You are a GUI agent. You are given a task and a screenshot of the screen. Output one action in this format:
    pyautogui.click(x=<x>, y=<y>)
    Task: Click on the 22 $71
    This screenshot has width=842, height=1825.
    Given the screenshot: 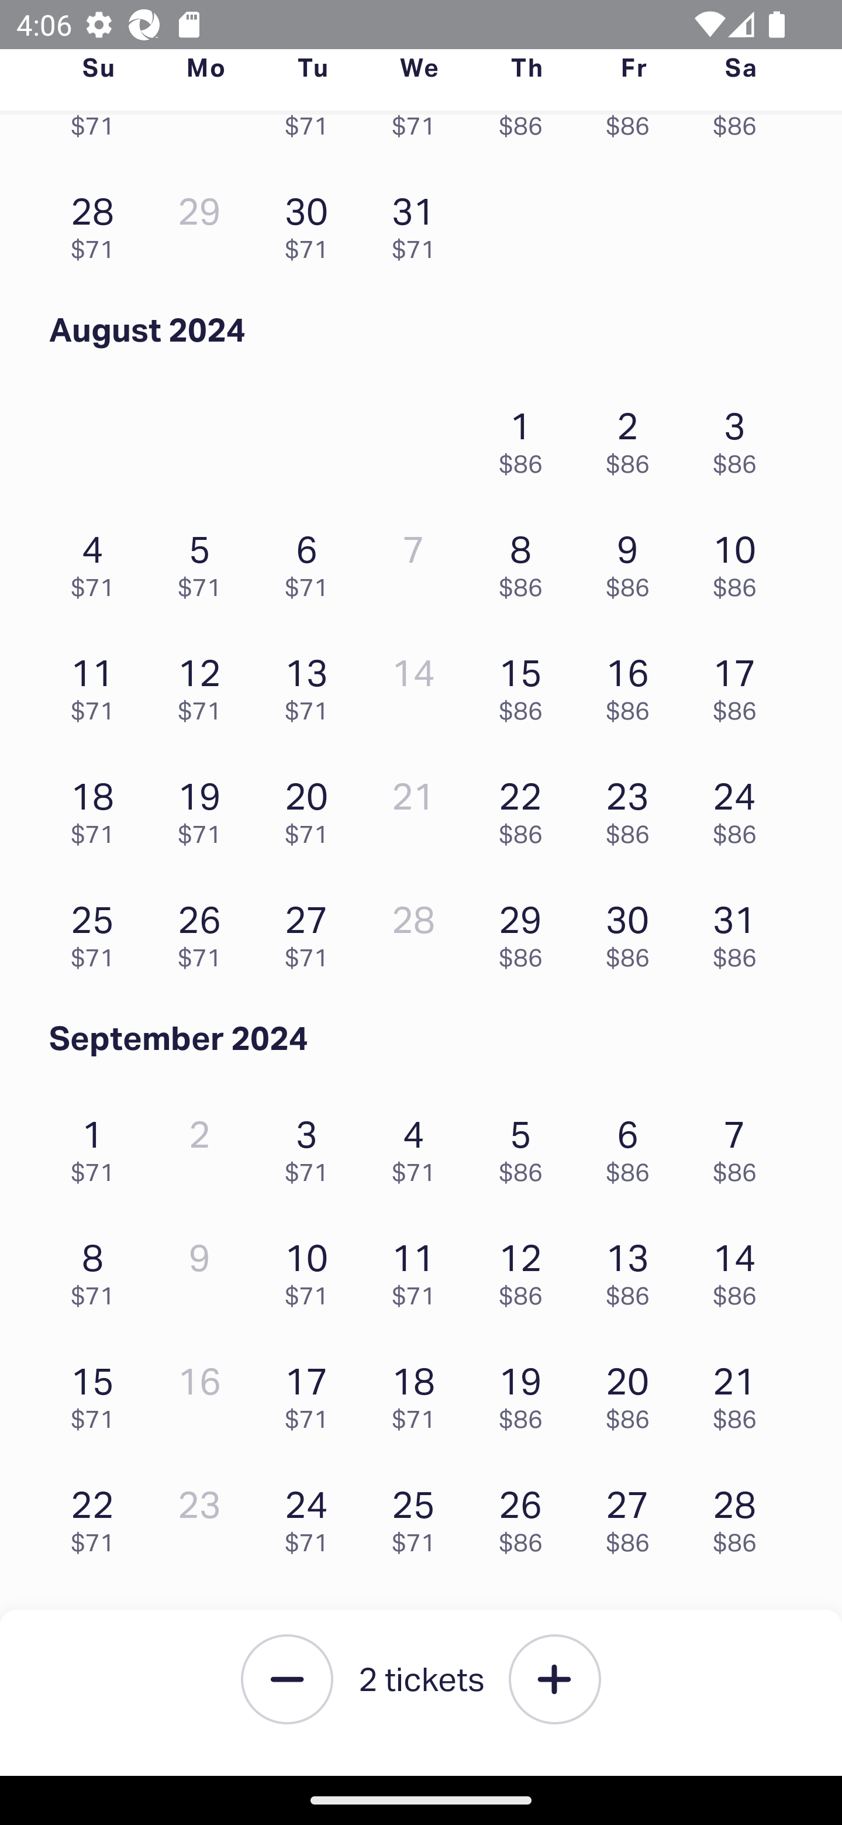 What is the action you would take?
    pyautogui.click(x=98, y=1515)
    